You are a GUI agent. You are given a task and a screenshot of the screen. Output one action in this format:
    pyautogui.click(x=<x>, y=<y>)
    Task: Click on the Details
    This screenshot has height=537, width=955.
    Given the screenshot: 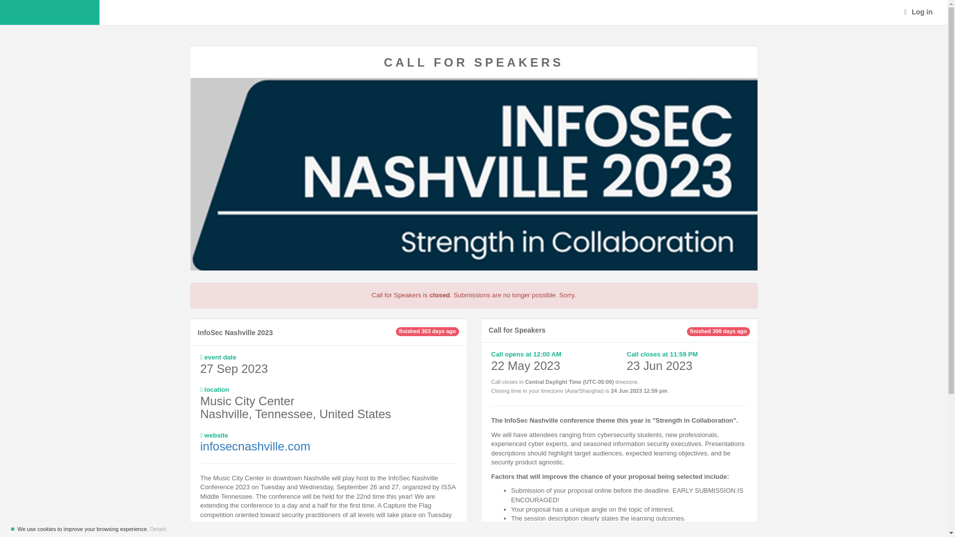 What is the action you would take?
    pyautogui.click(x=158, y=529)
    